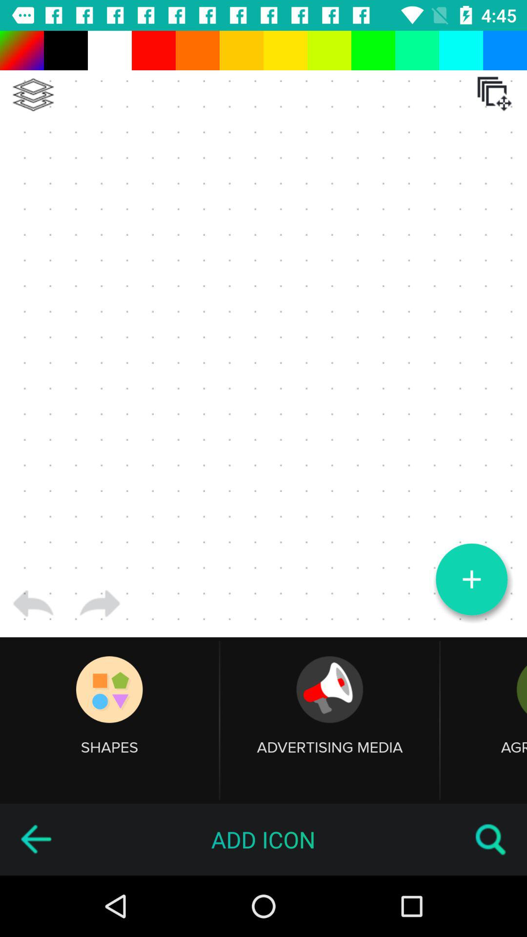 The image size is (527, 937). I want to click on add item, so click(471, 579).